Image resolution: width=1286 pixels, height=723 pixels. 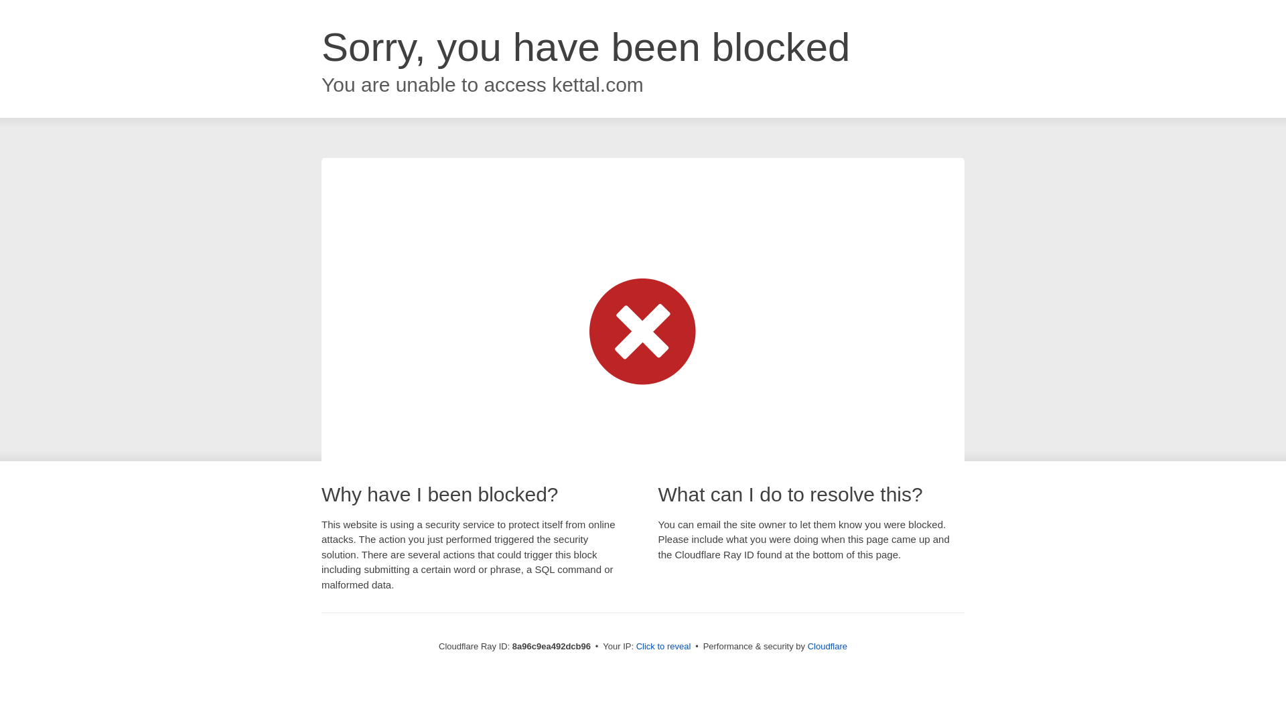 What do you see at coordinates (664, 647) in the screenshot?
I see `Click to reveal` at bounding box center [664, 647].